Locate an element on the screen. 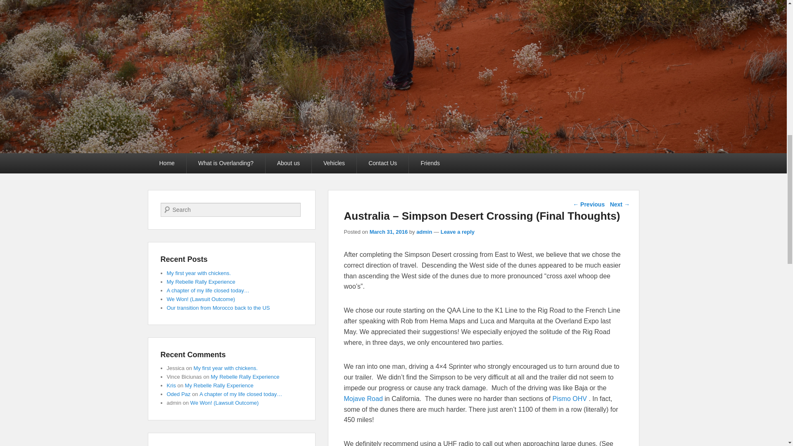  My first year with chickens. is located at coordinates (226, 368).